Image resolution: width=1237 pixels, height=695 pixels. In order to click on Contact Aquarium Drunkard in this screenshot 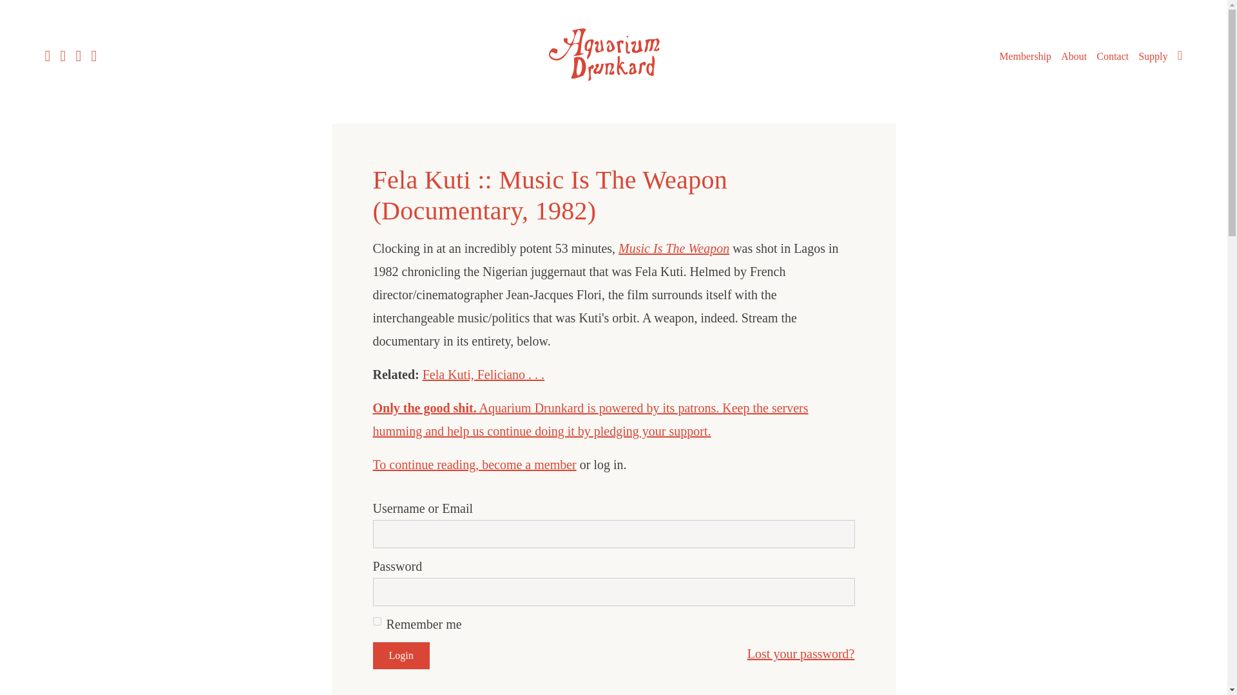, I will do `click(1112, 57)`.